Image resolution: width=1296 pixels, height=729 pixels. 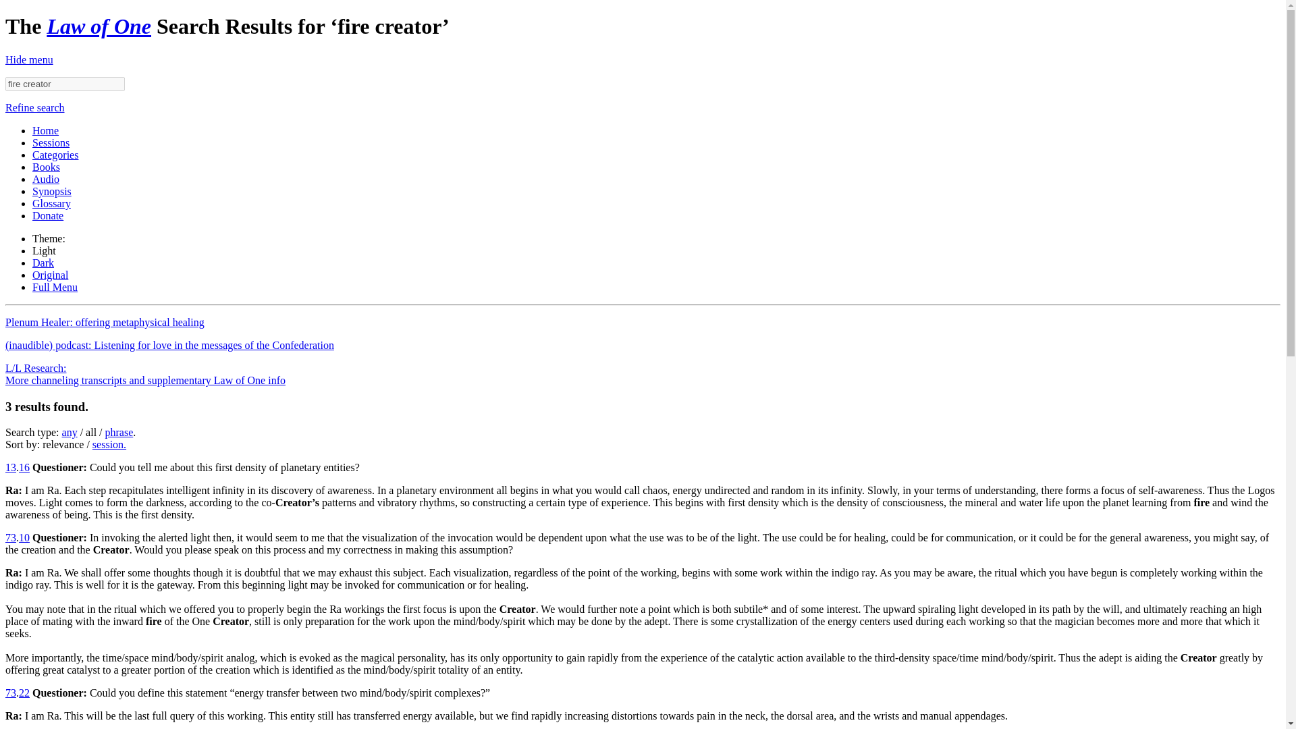 What do you see at coordinates (45, 130) in the screenshot?
I see `Home` at bounding box center [45, 130].